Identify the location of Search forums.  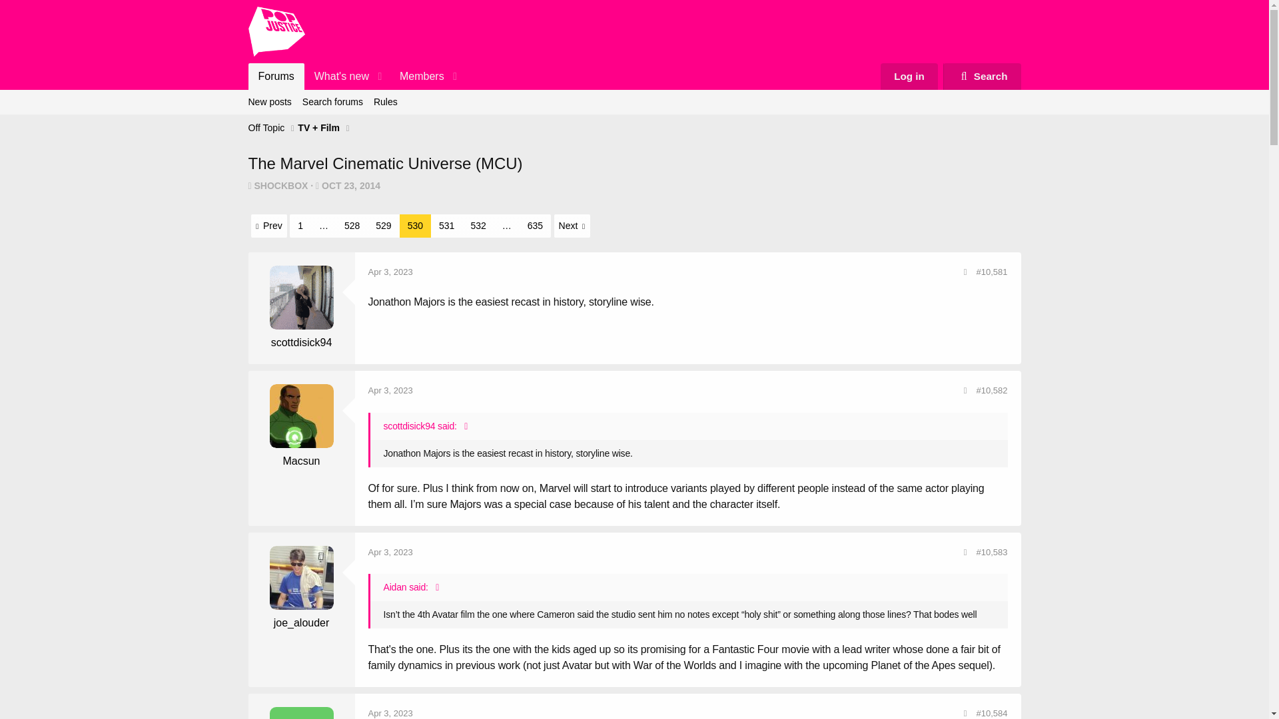
(982, 77).